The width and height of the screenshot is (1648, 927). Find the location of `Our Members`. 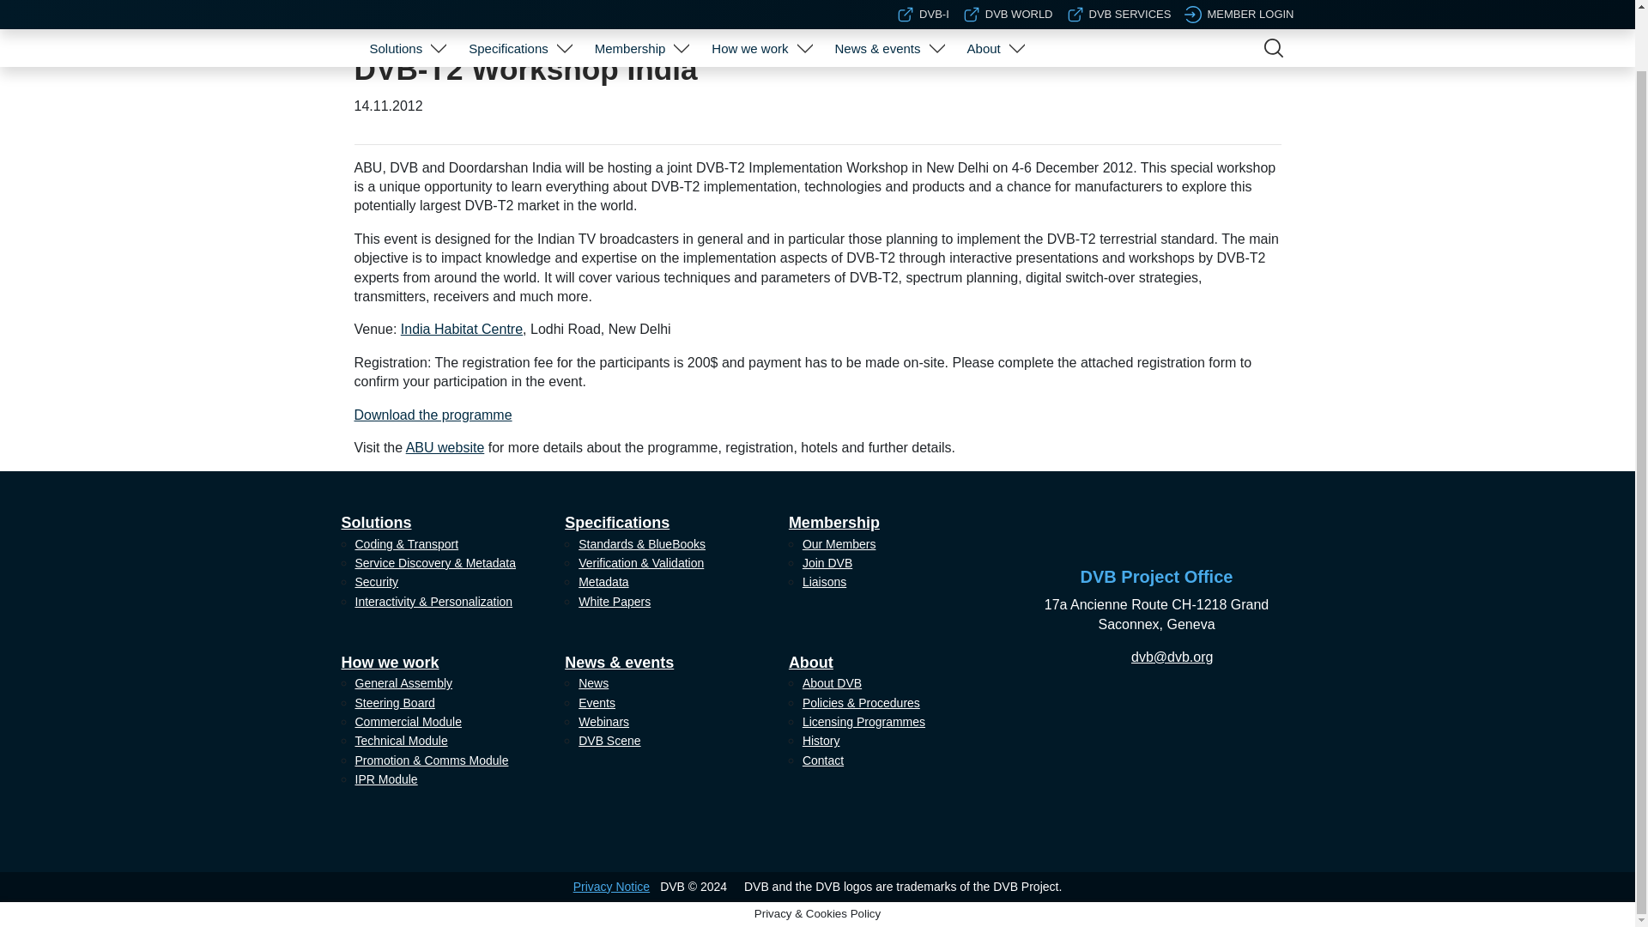

Our Members is located at coordinates (639, 26).